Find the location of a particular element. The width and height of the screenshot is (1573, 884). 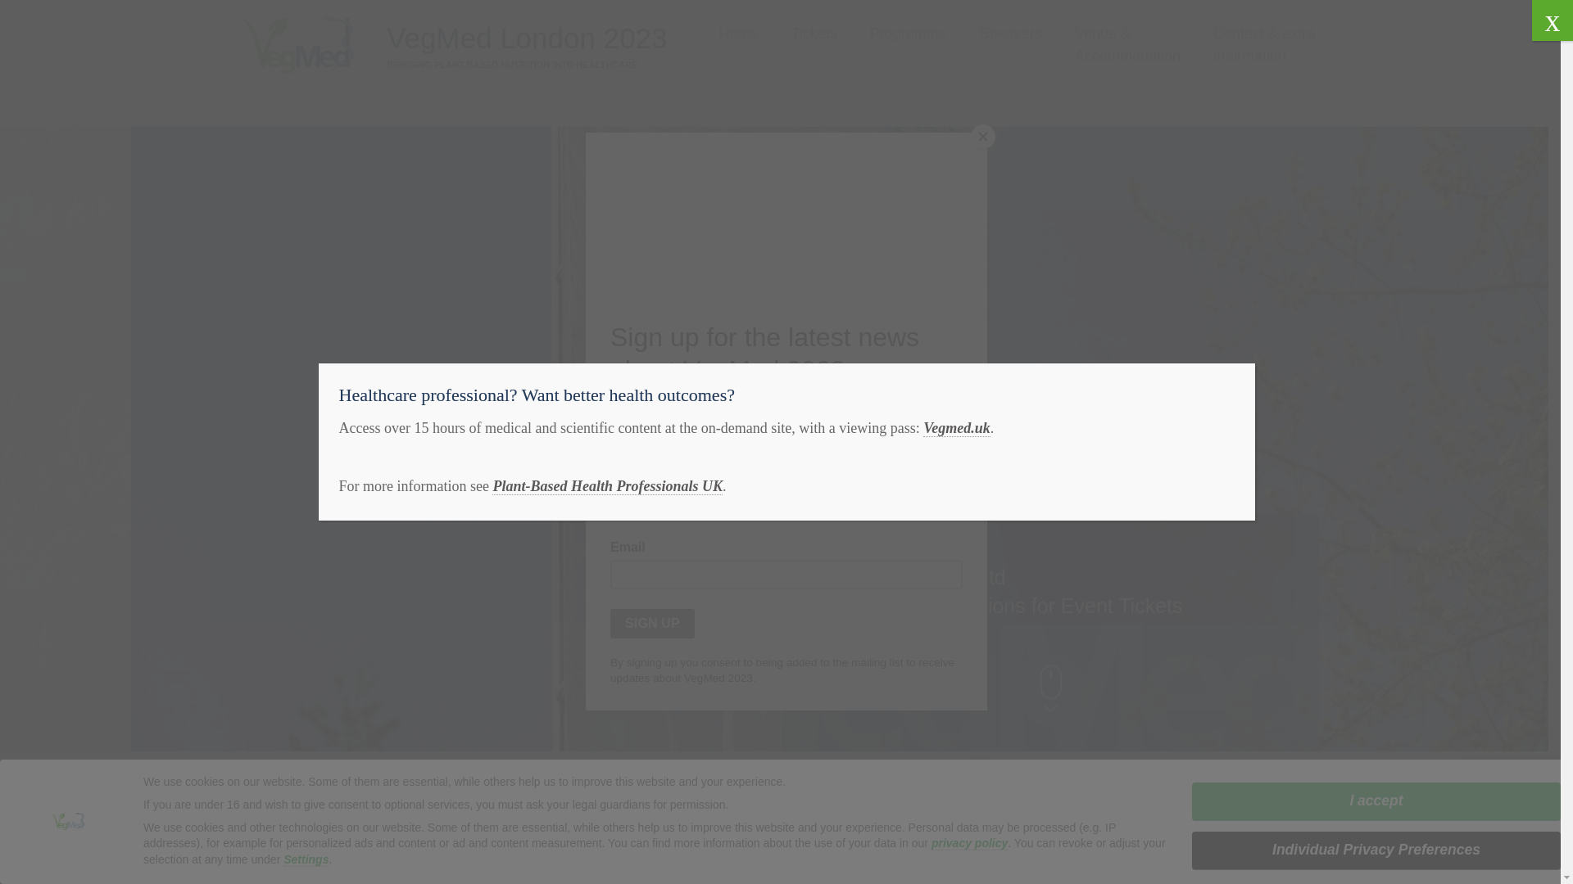

Programme is located at coordinates (908, 34).